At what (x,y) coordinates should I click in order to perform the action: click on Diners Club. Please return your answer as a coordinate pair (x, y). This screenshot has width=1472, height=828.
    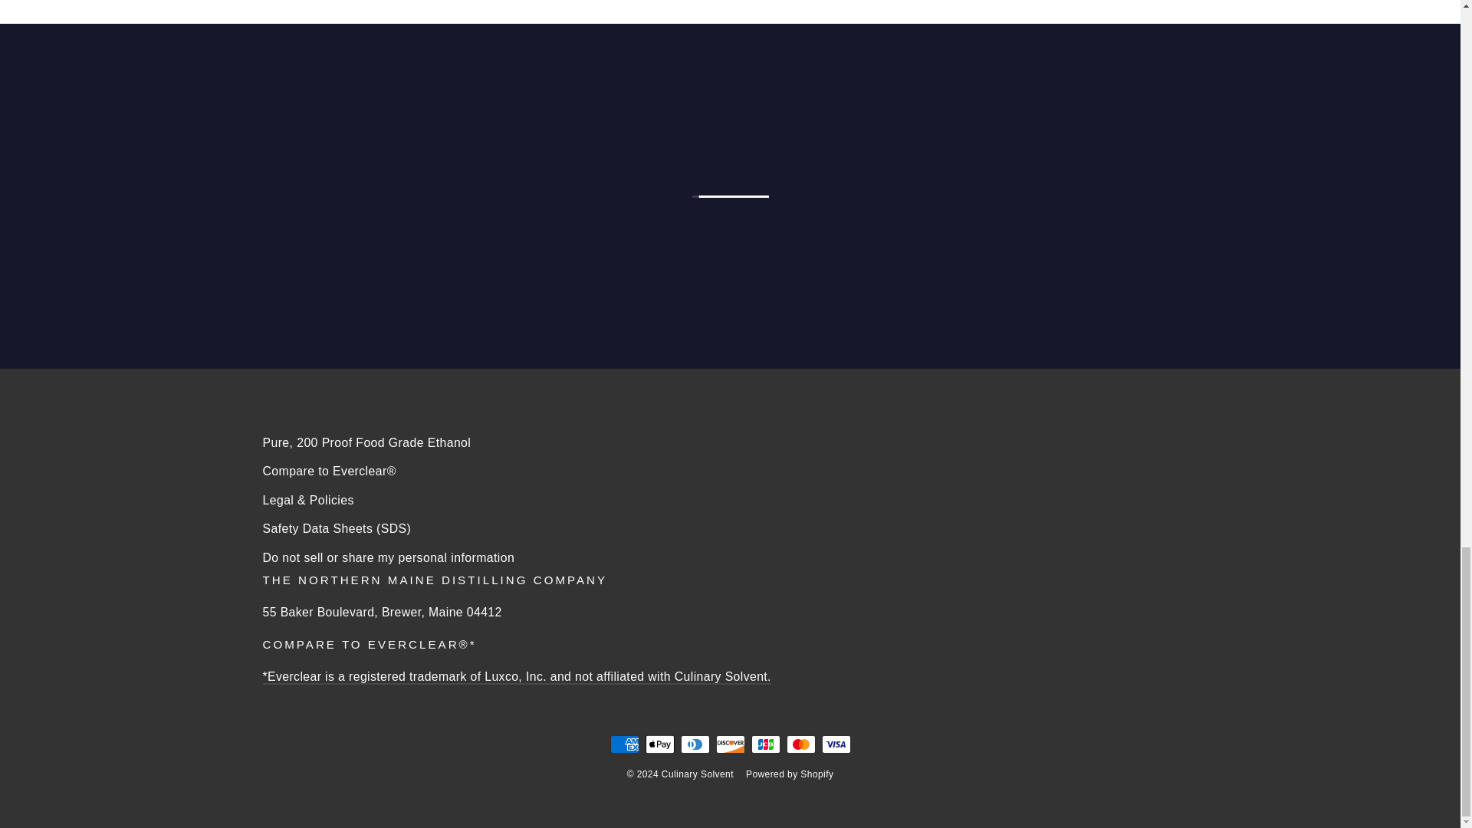
    Looking at the image, I should click on (695, 744).